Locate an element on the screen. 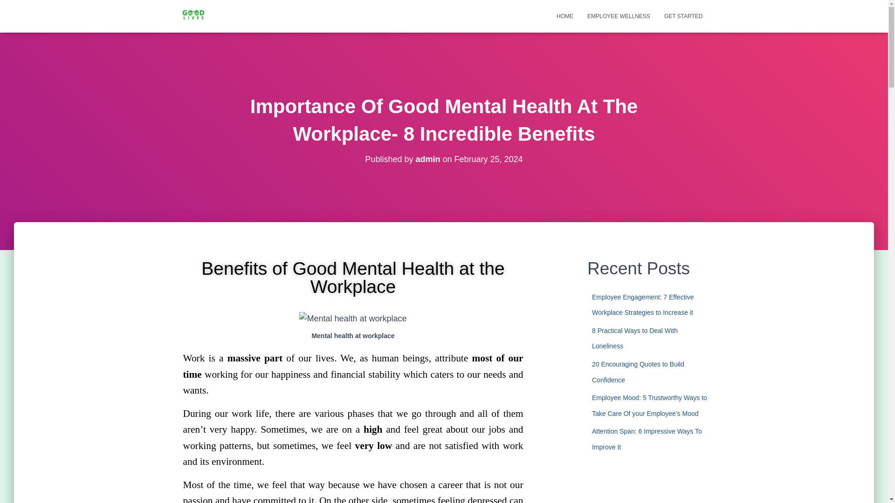 Image resolution: width=895 pixels, height=503 pixels. GET STARTED is located at coordinates (683, 16).